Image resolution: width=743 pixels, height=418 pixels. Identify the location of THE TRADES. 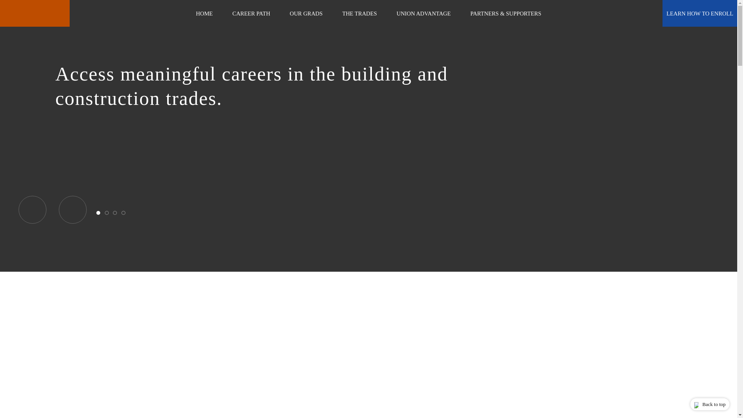
(360, 14).